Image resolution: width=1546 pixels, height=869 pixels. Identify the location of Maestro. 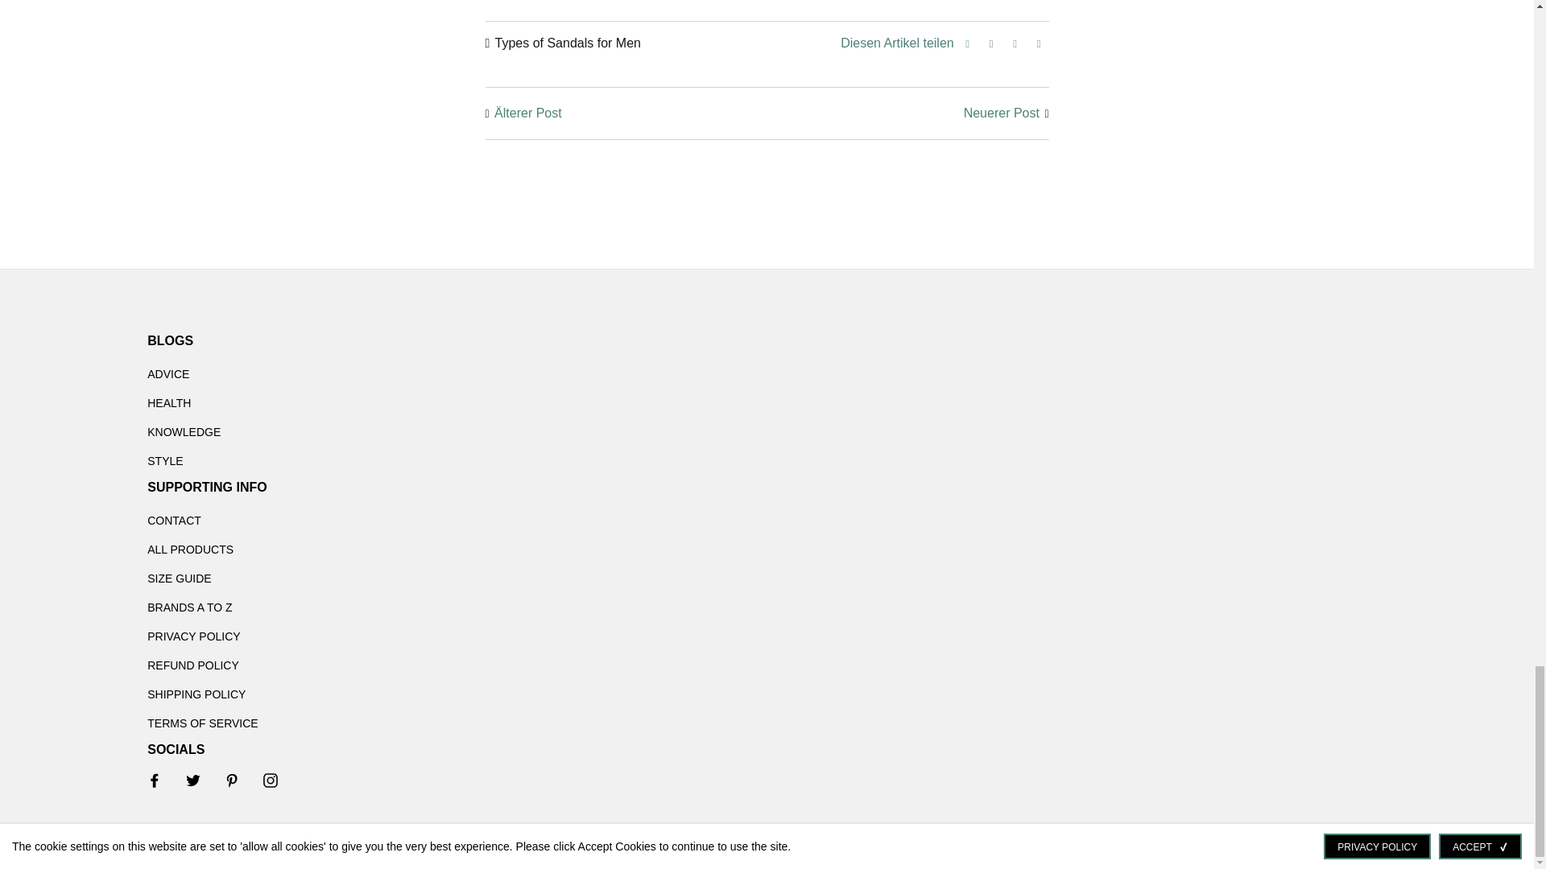
(978, 849).